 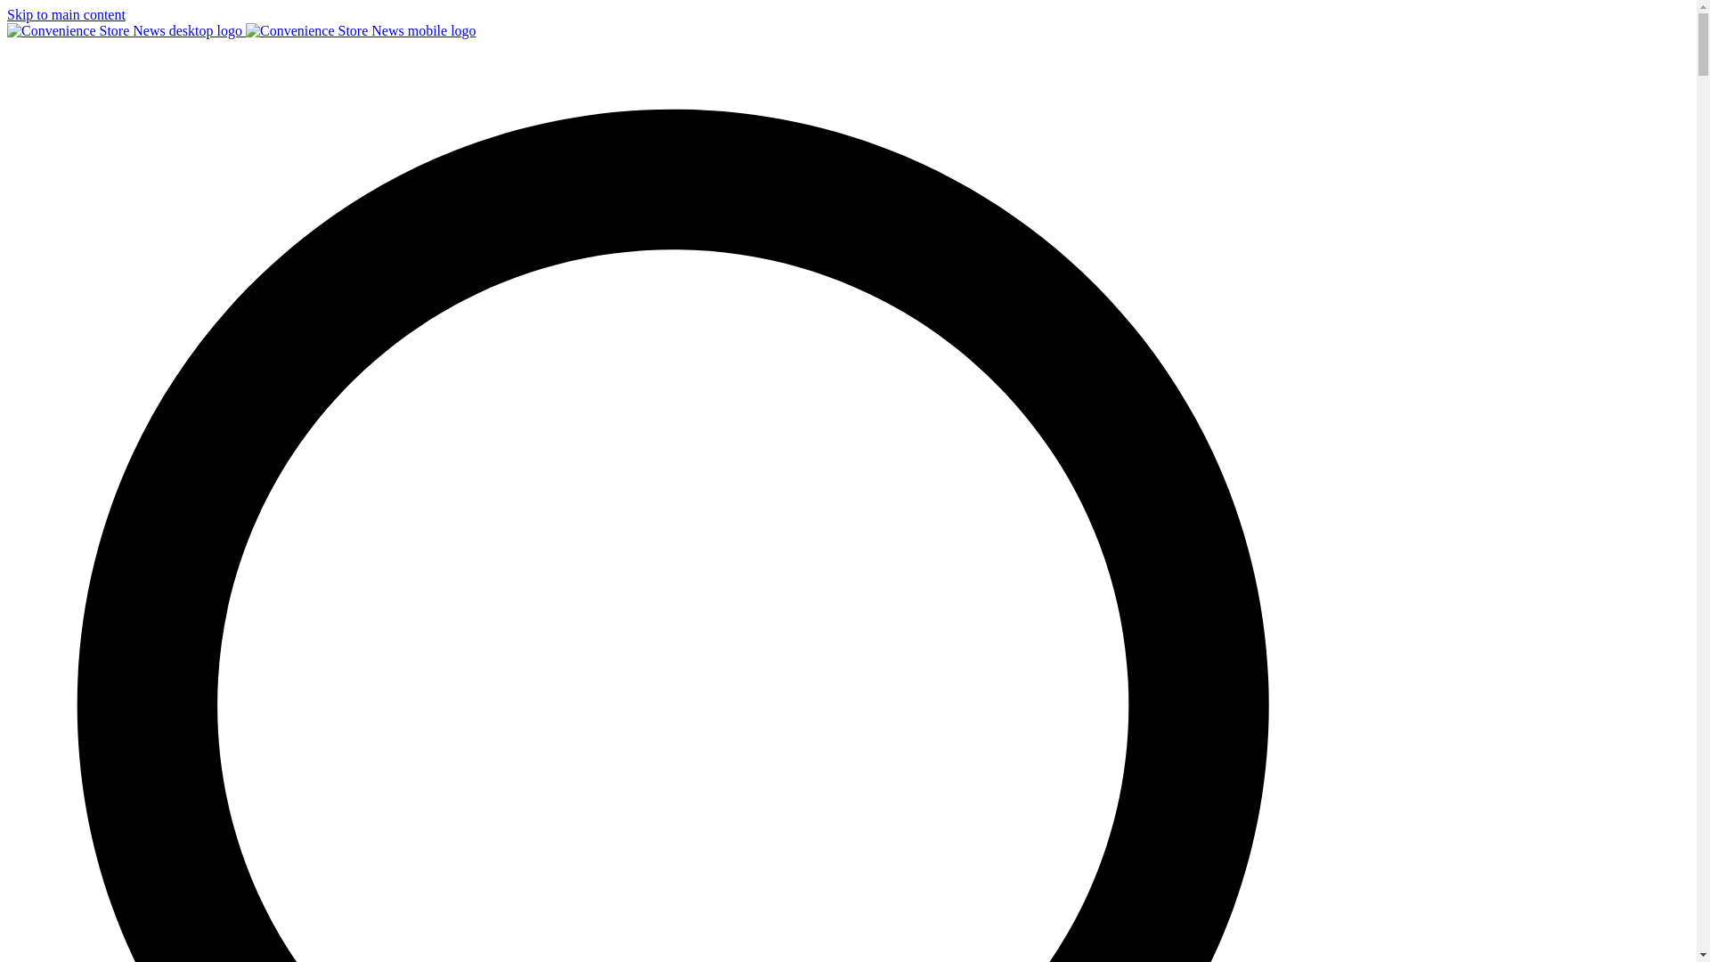 I want to click on Skip to main content, so click(x=66, y=14).